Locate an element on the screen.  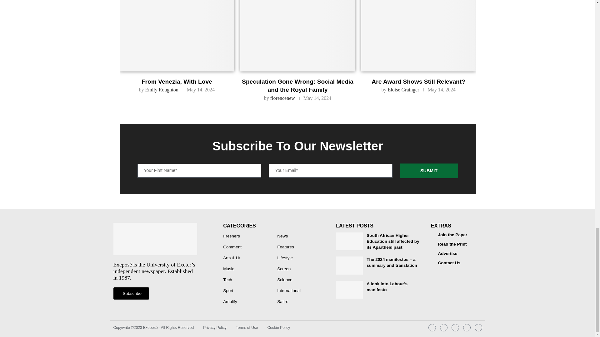
Emily Roughton is located at coordinates (162, 89).